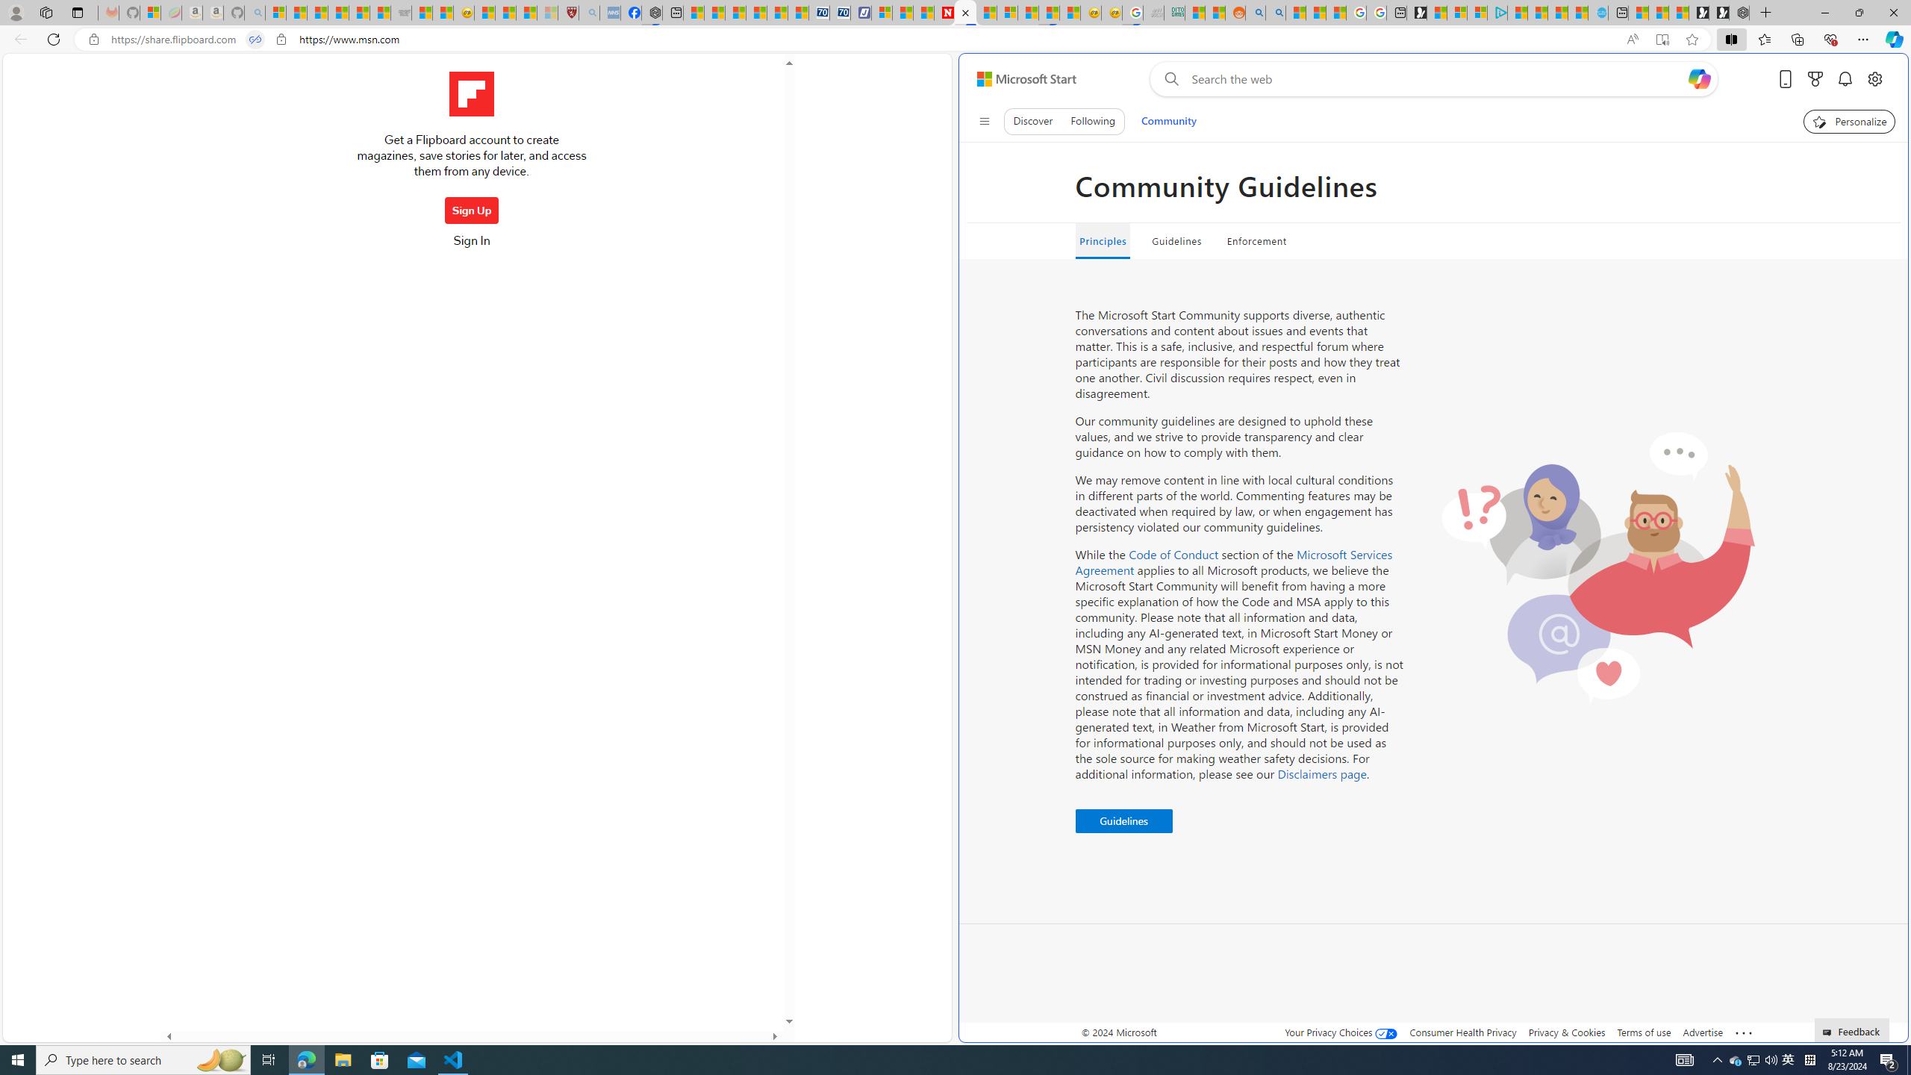  I want to click on Guidelines , so click(1123, 821).